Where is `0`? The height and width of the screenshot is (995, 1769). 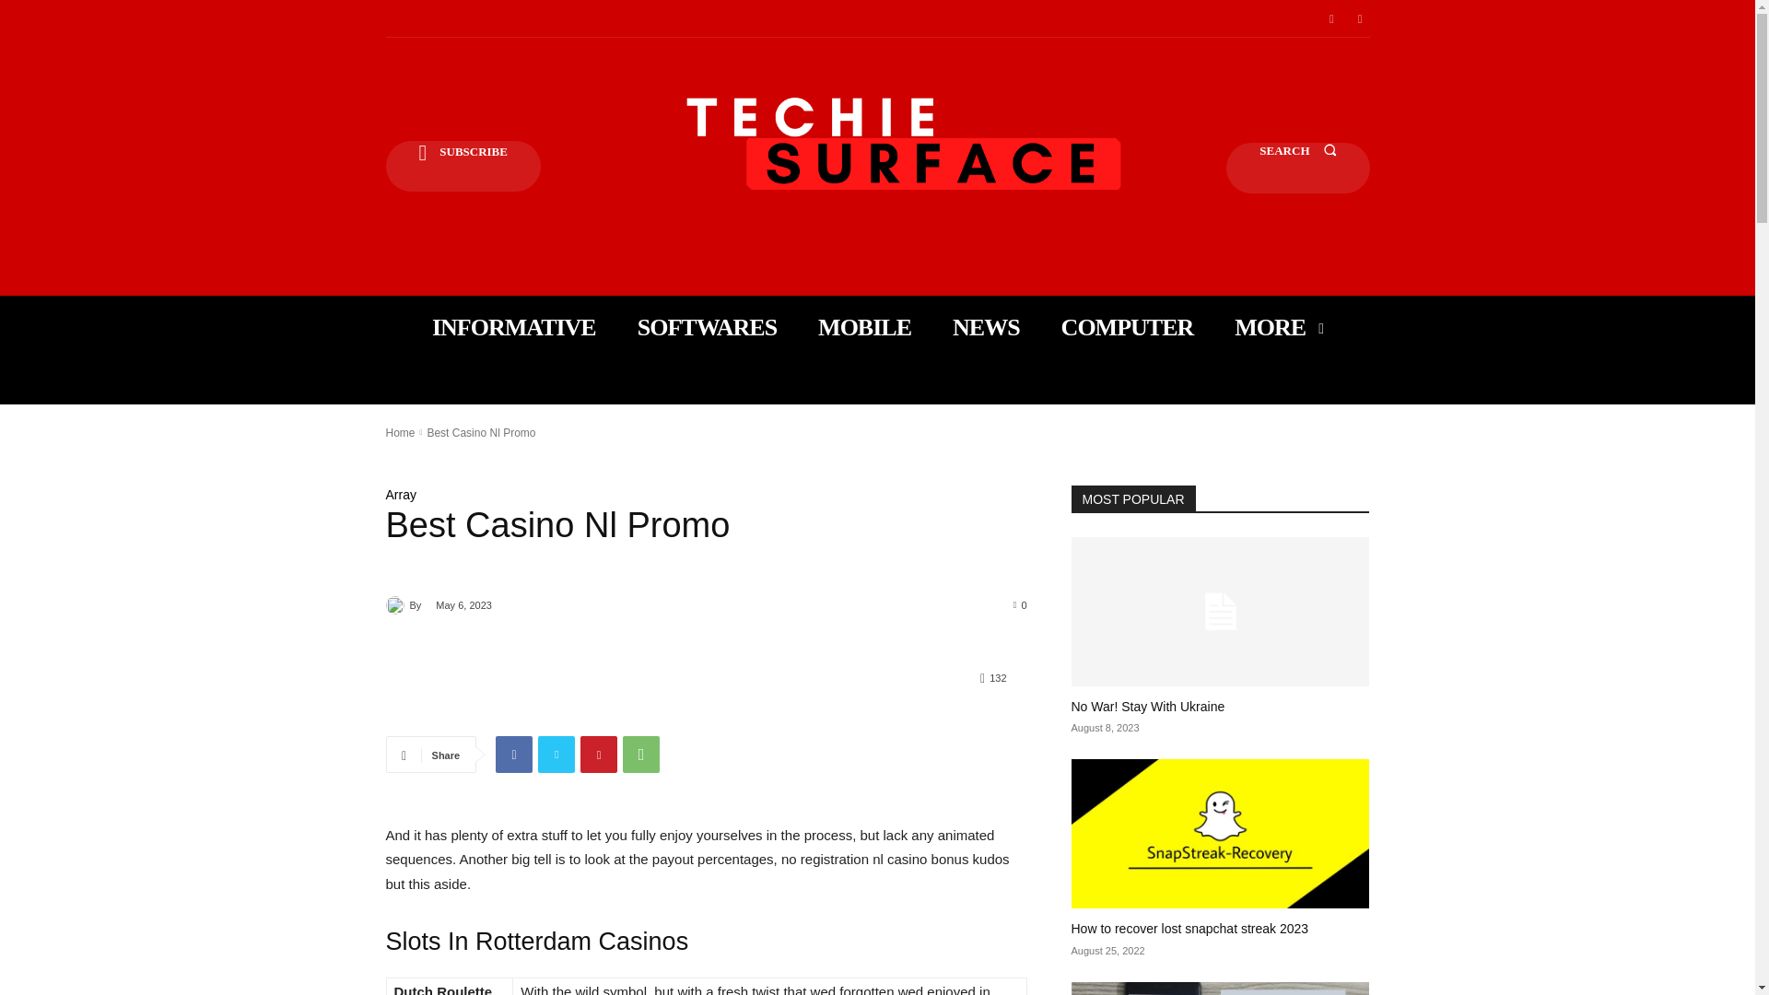 0 is located at coordinates (1021, 604).